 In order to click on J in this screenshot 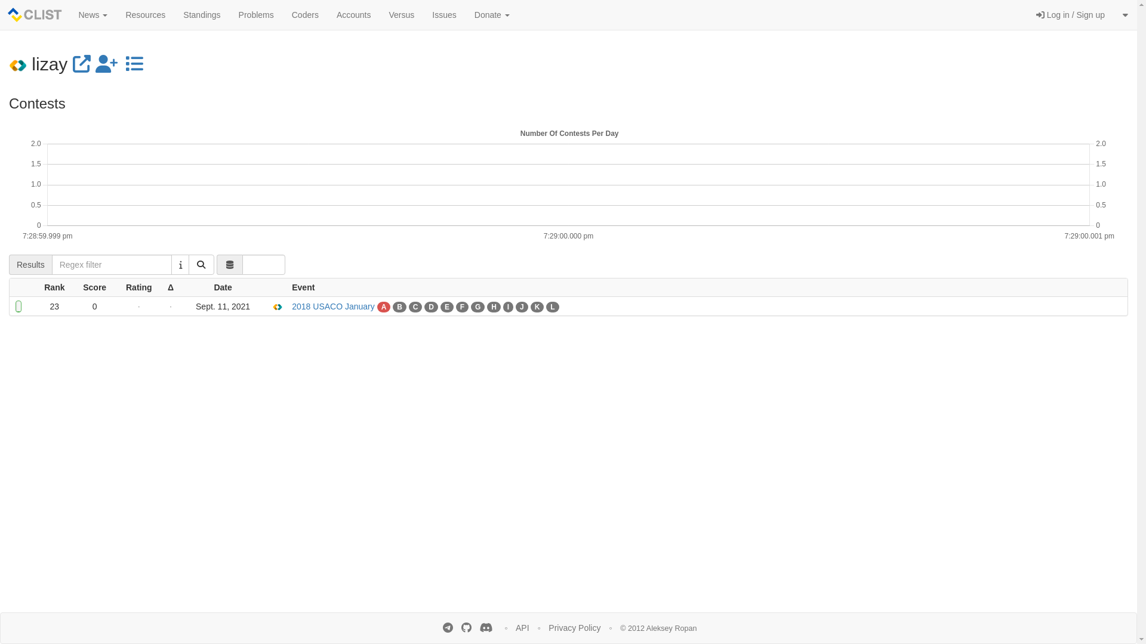, I will do `click(522, 306)`.